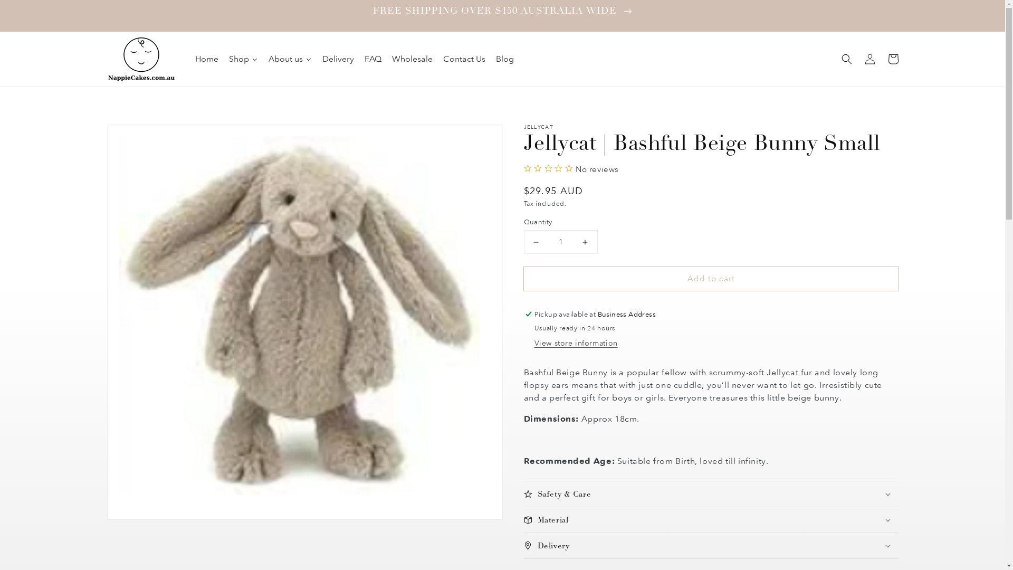 The width and height of the screenshot is (1013, 570). I want to click on Skip to product information, so click(138, 135).